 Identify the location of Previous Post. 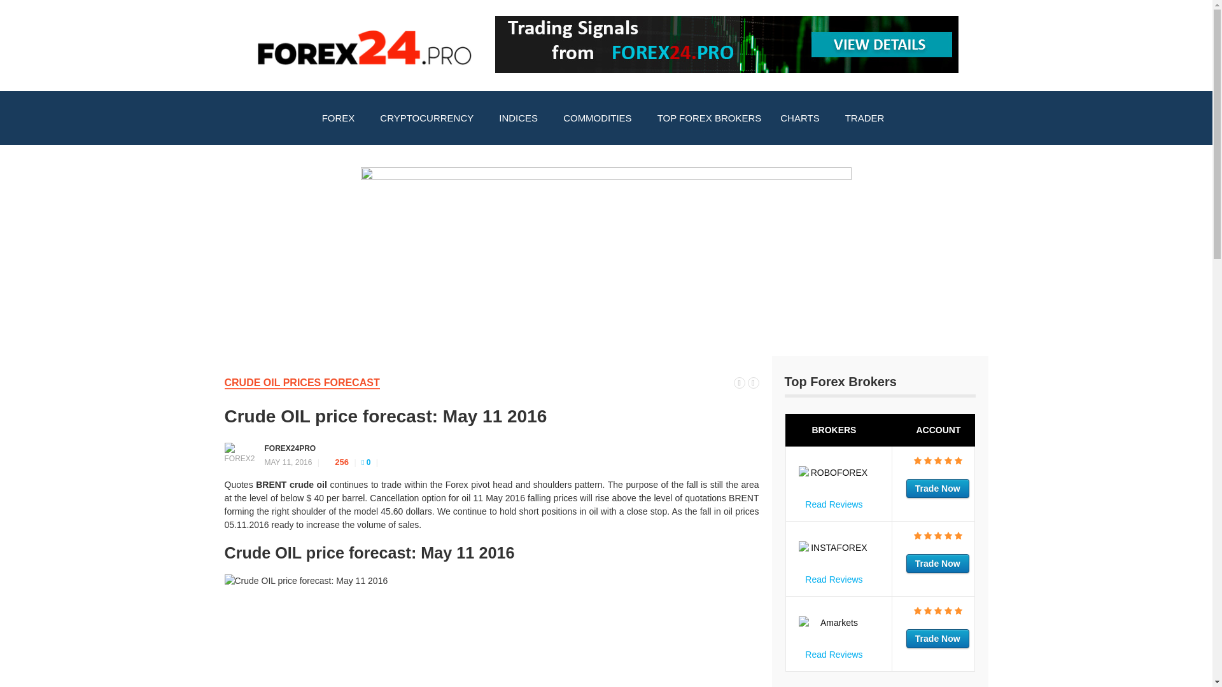
(740, 382).